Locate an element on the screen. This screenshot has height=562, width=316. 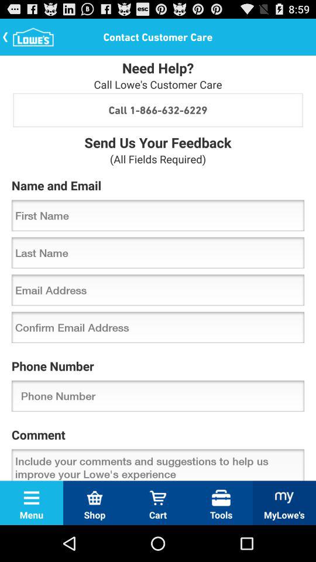
click the app above phone number is located at coordinates (158, 327).